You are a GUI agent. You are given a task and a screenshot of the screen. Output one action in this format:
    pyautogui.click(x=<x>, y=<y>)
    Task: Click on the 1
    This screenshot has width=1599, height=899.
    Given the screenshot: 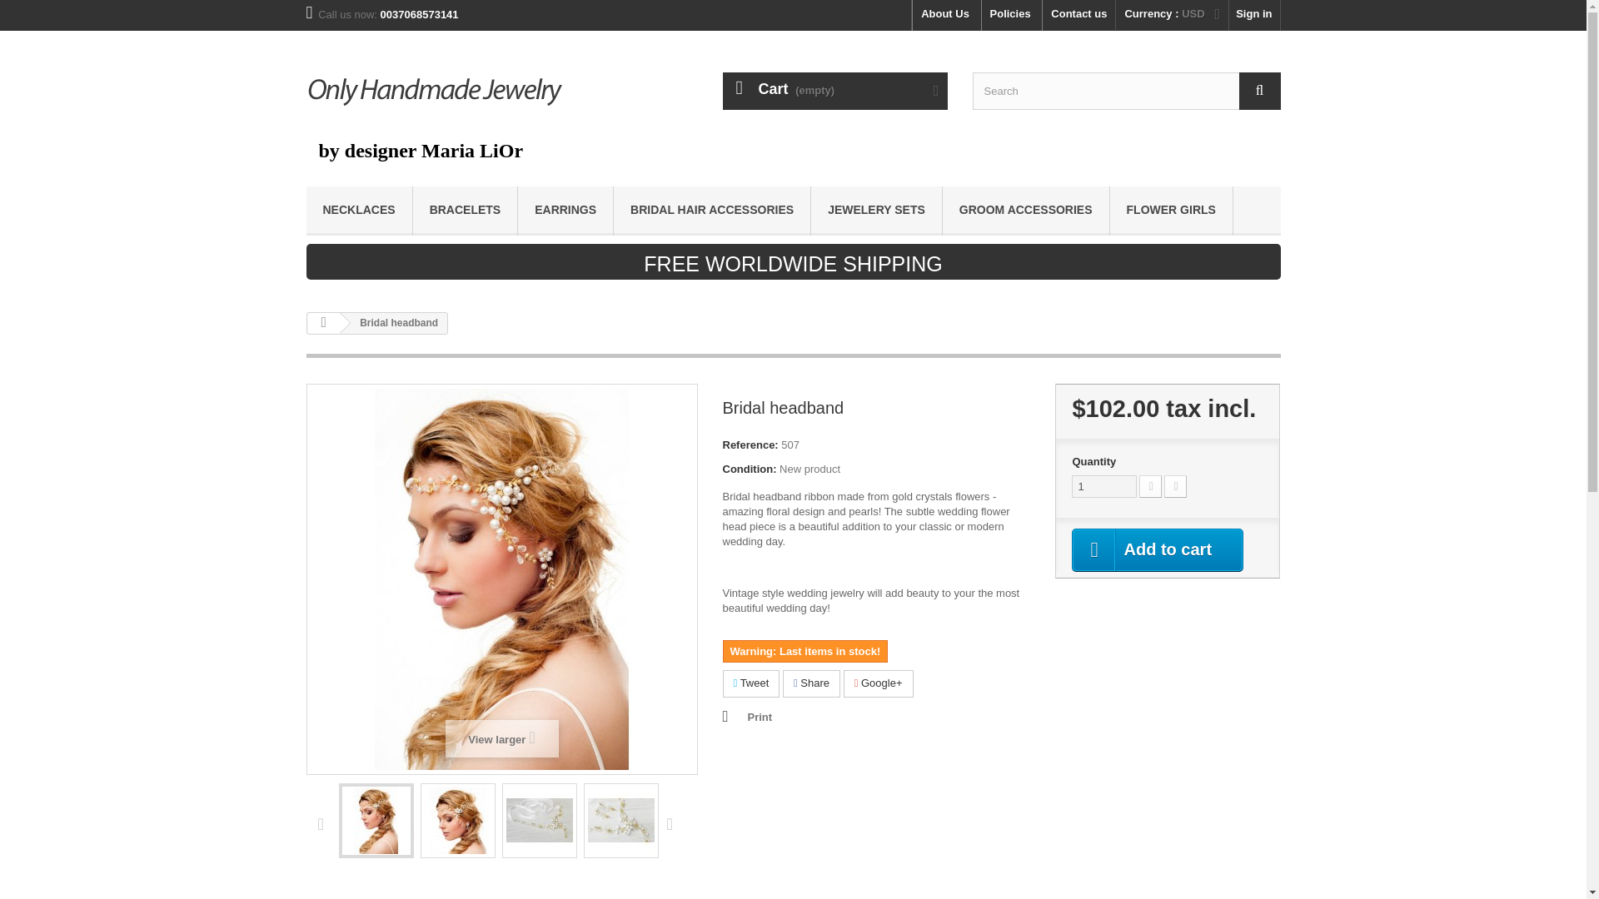 What is the action you would take?
    pyautogui.click(x=1104, y=486)
    